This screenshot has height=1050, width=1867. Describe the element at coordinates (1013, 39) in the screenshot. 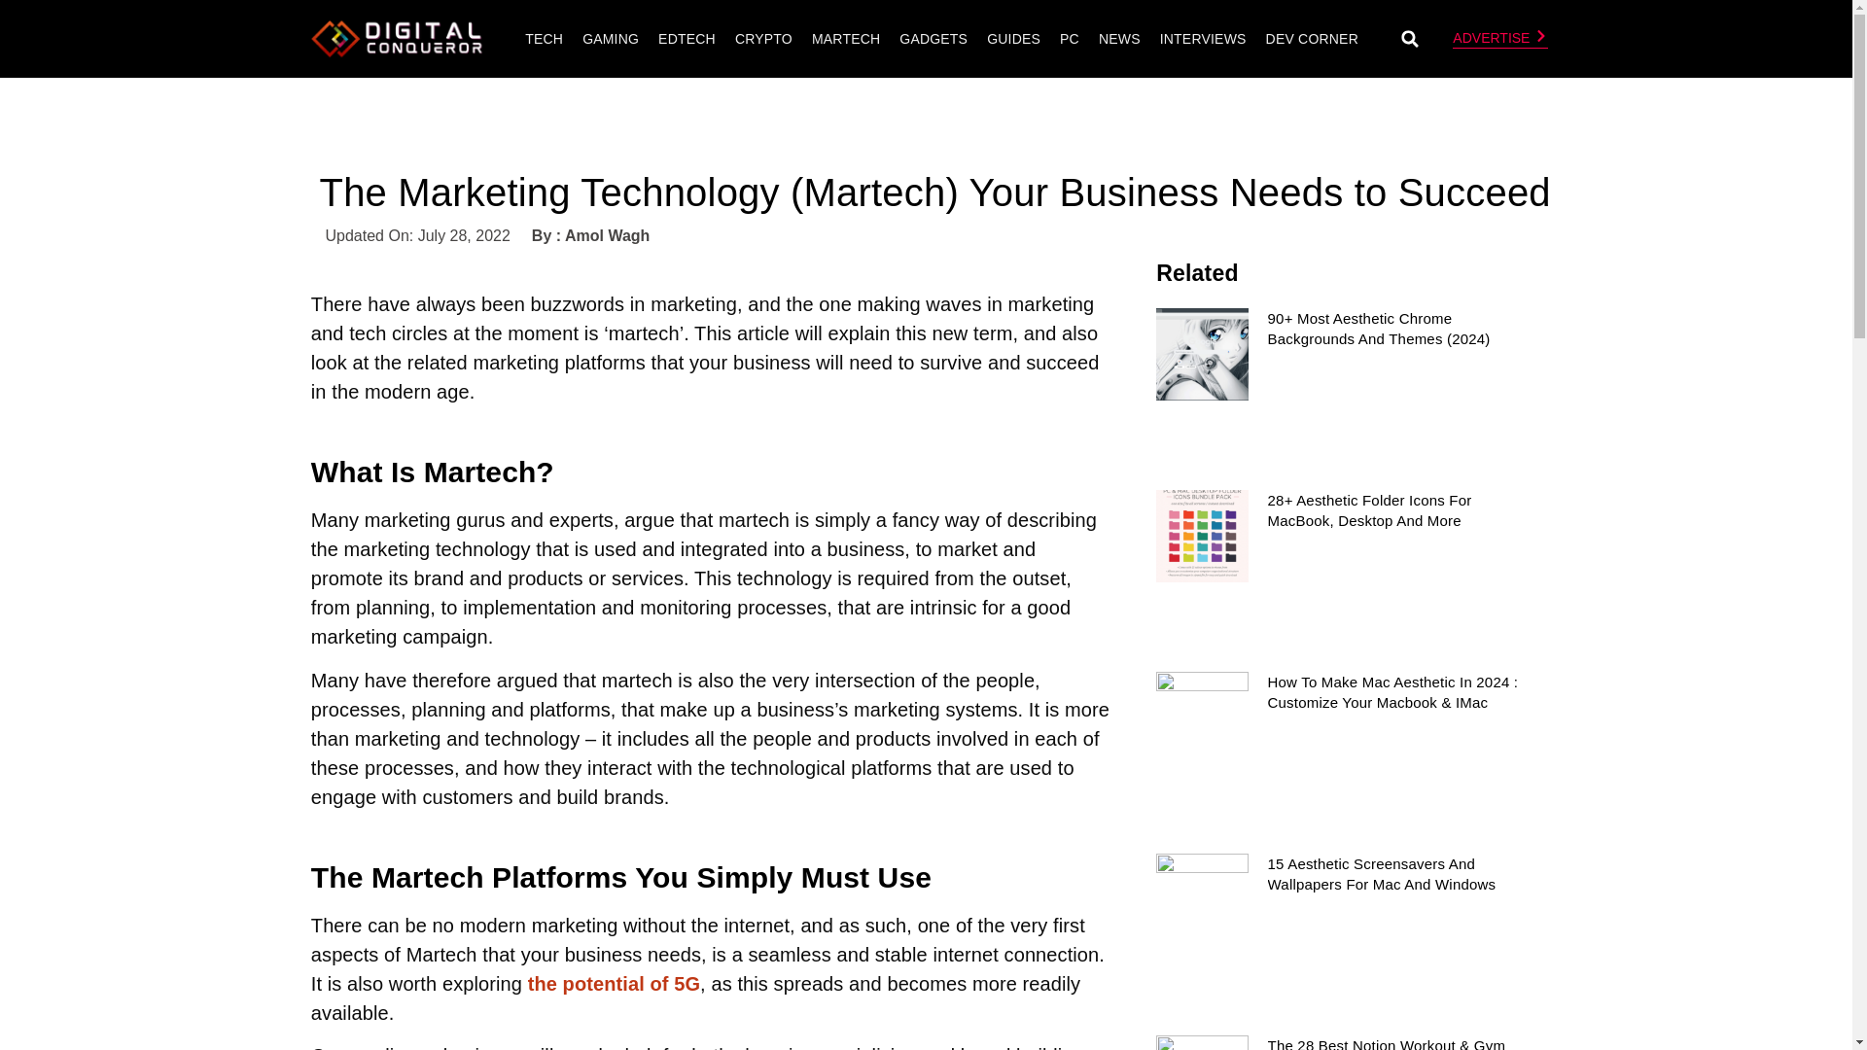

I see `GUIDES` at that location.